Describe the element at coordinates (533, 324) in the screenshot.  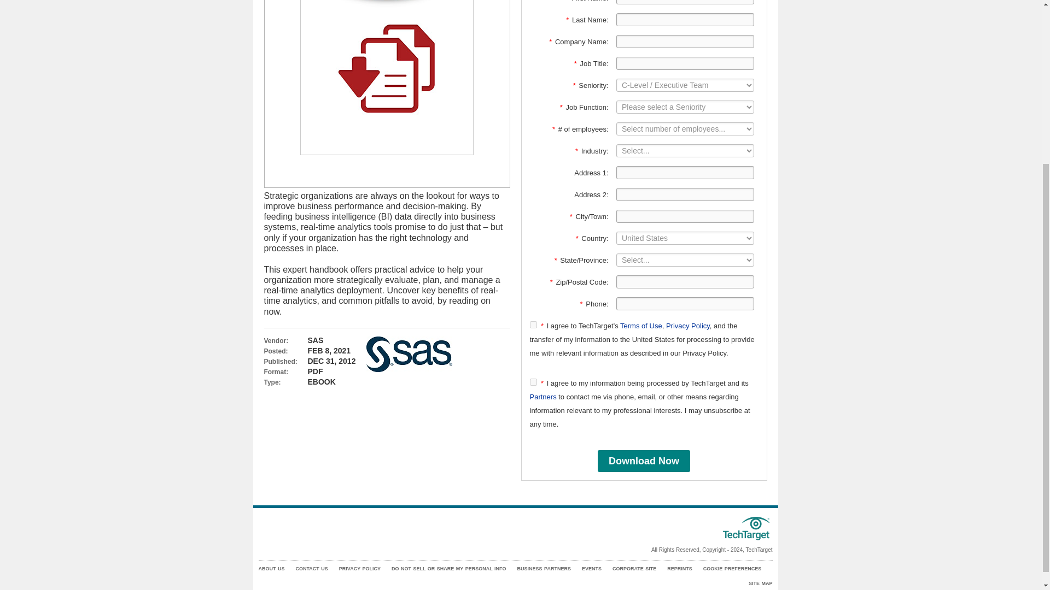
I see `true` at that location.